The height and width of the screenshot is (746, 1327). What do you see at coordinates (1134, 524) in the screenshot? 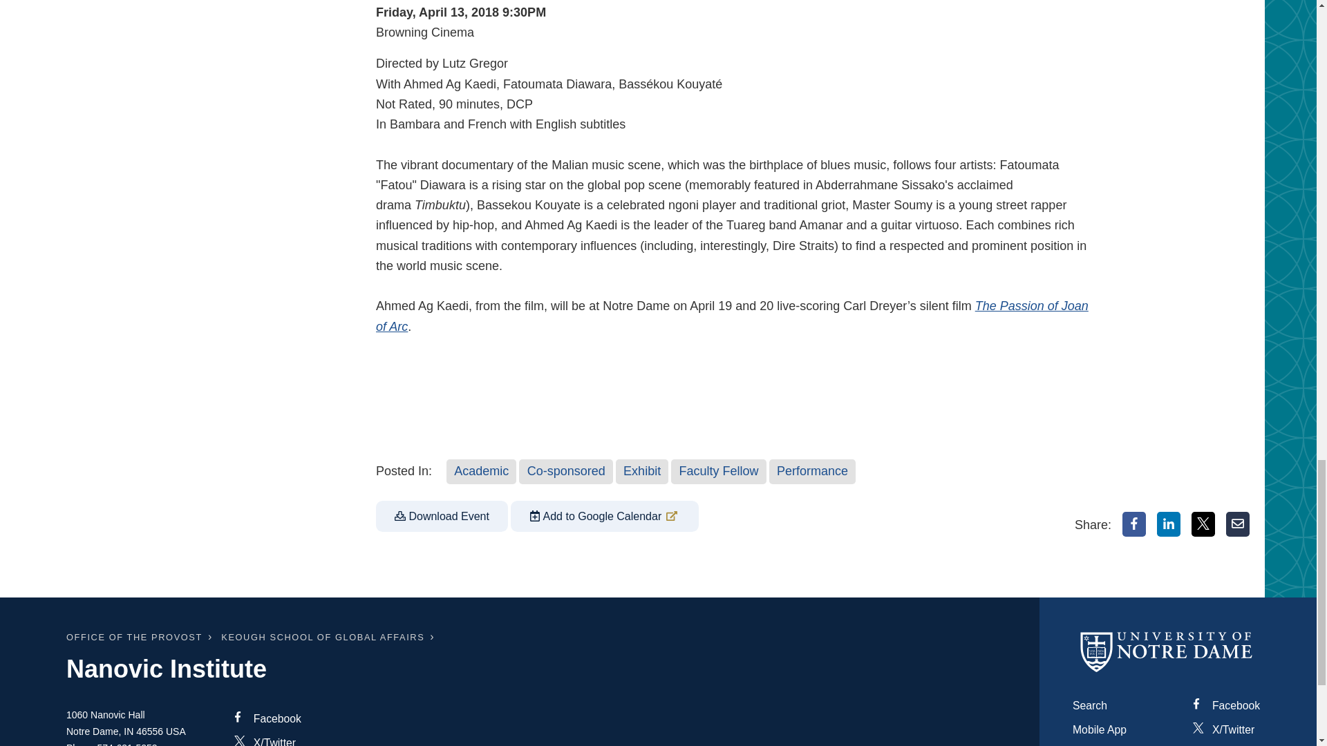
I see `Facebook` at bounding box center [1134, 524].